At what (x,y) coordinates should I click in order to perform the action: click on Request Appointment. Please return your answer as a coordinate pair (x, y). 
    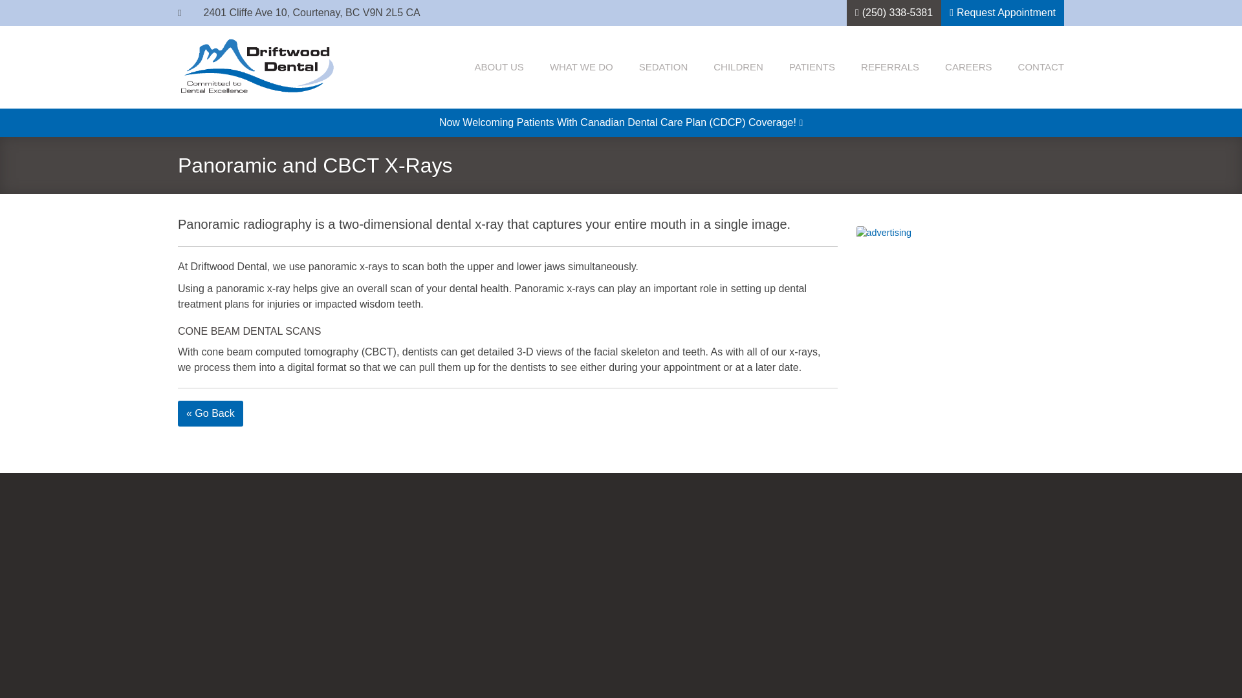
    Looking at the image, I should click on (1003, 13).